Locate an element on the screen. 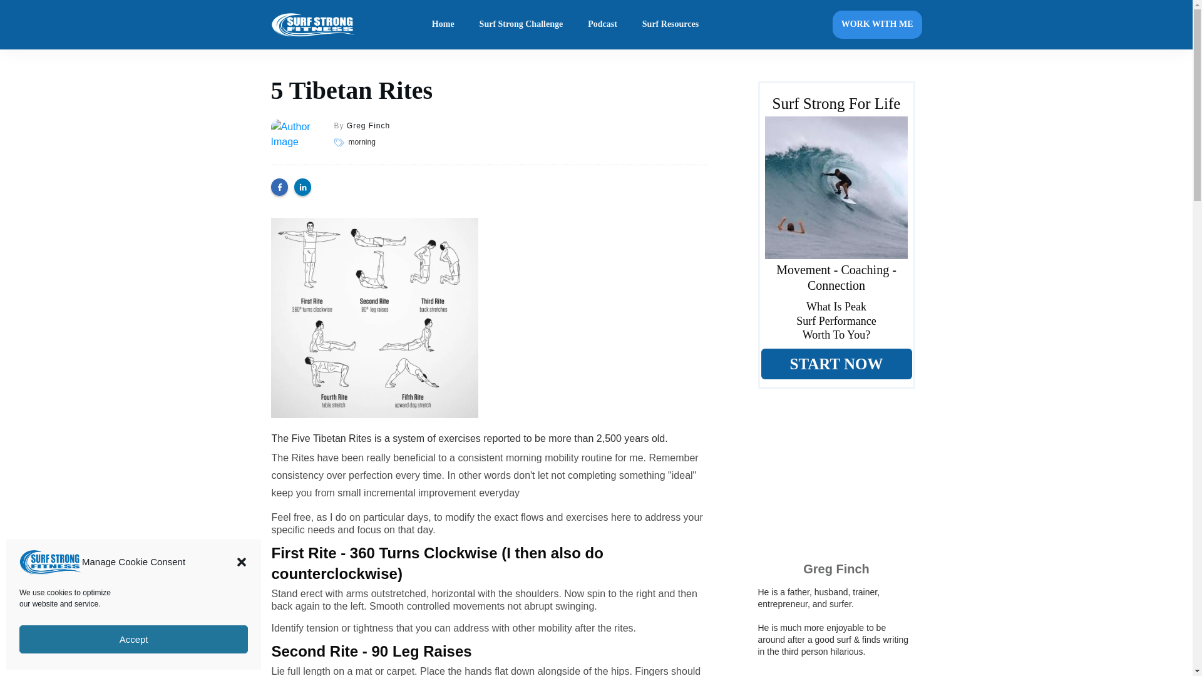  Surf Strong Challenge is located at coordinates (521, 24).